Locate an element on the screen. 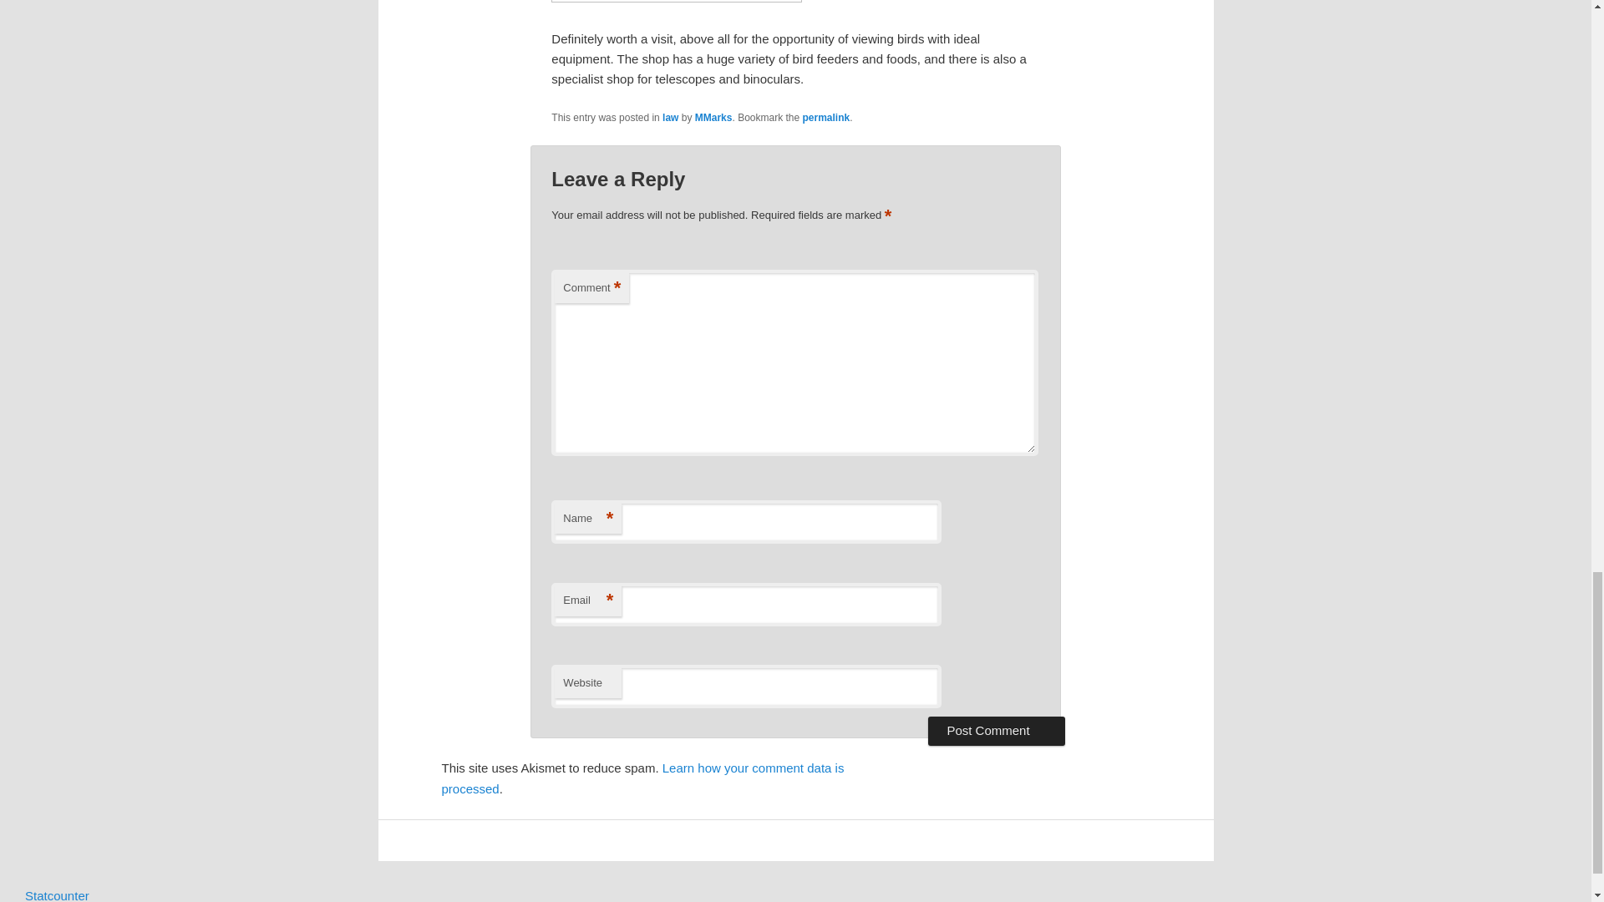  Learn how your comment data is processed is located at coordinates (642, 778).